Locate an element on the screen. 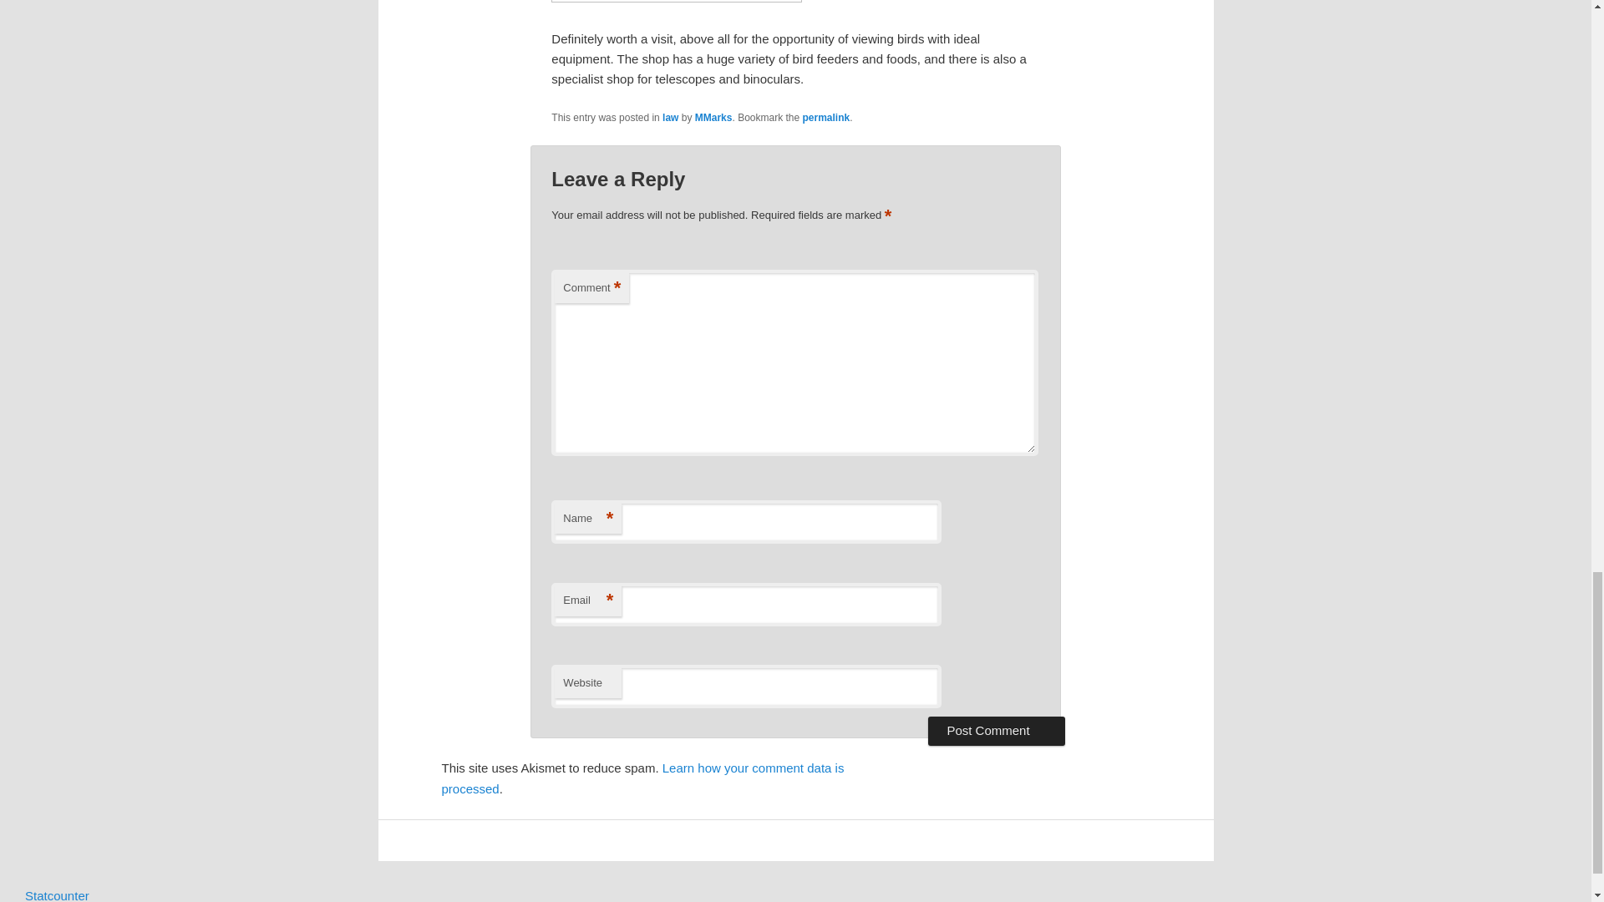  Learn how your comment data is processed is located at coordinates (642, 778).